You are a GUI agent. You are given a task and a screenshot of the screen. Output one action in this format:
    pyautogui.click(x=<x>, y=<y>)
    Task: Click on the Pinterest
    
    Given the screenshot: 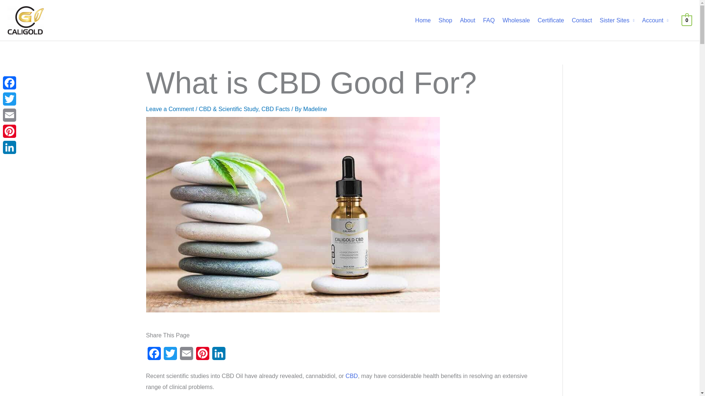 What is the action you would take?
    pyautogui.click(x=203, y=356)
    